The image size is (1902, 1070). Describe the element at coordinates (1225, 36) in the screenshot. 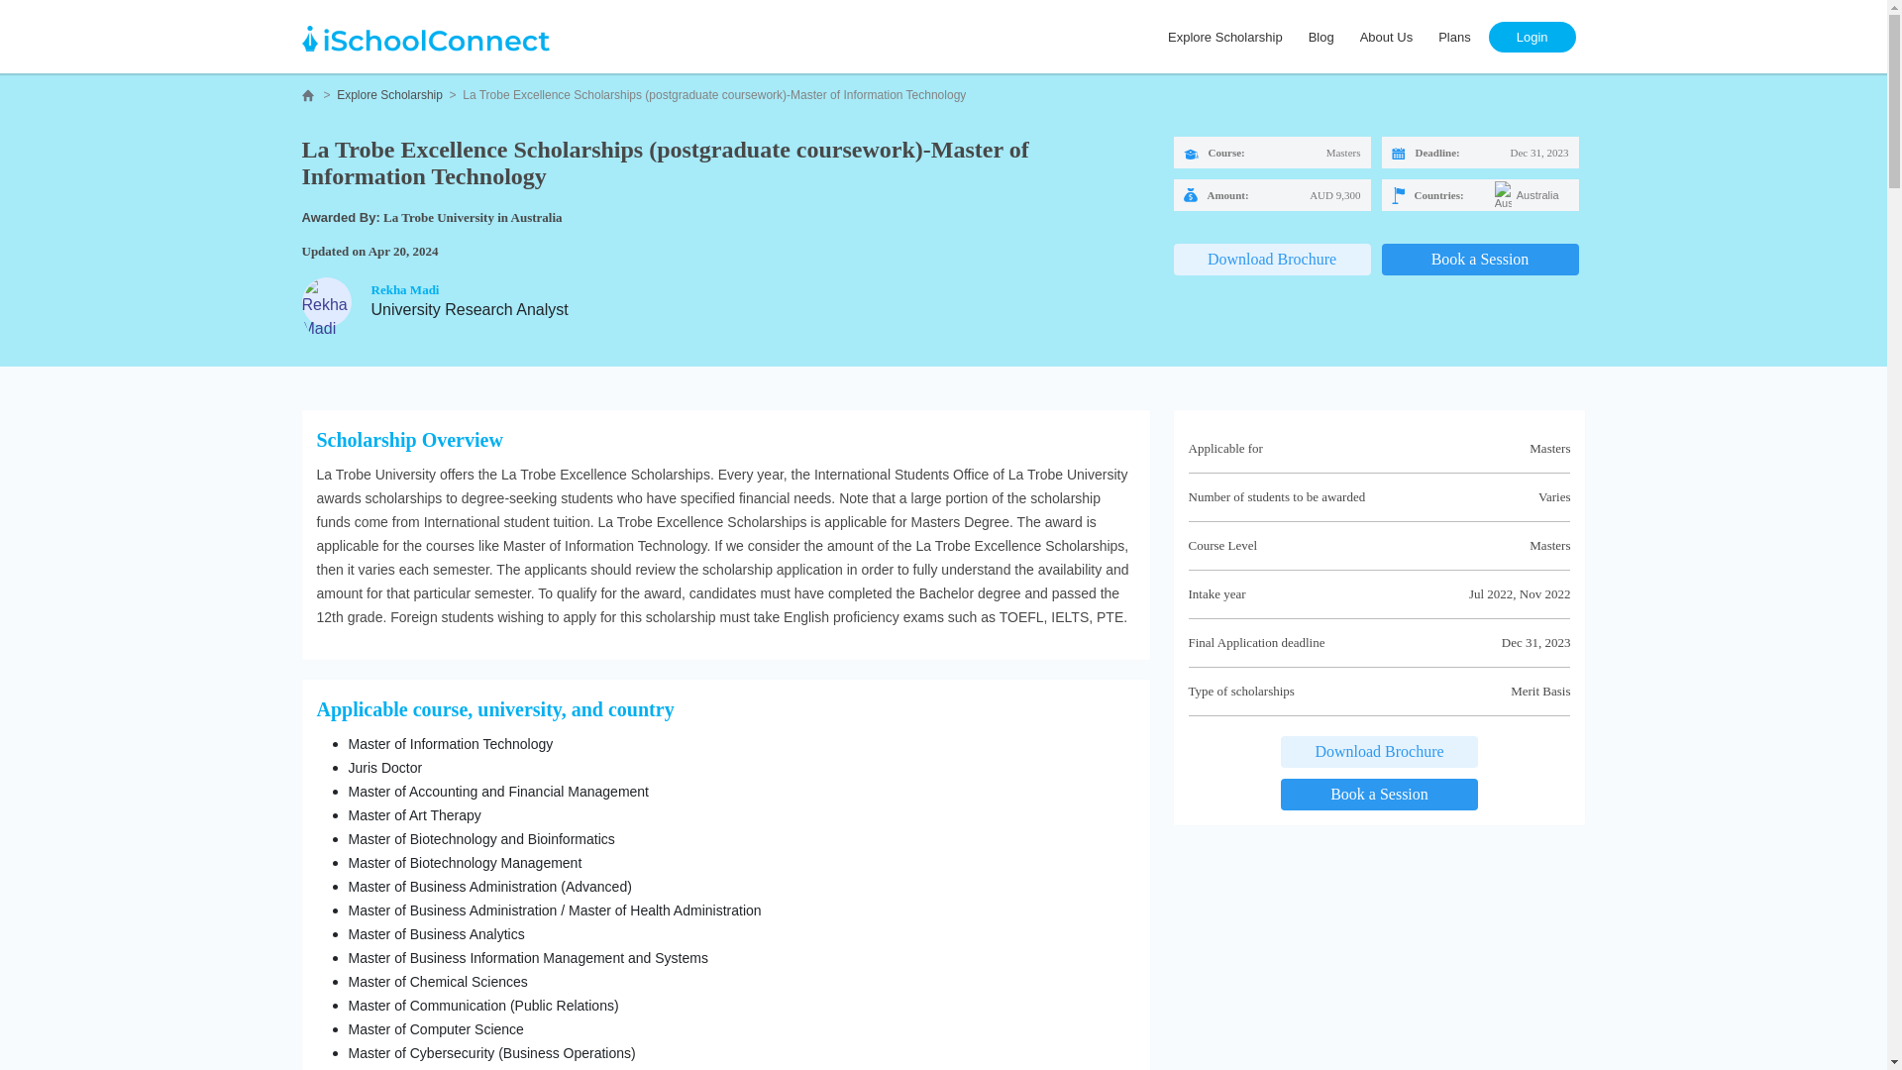

I see `Explore Scholarship` at that location.